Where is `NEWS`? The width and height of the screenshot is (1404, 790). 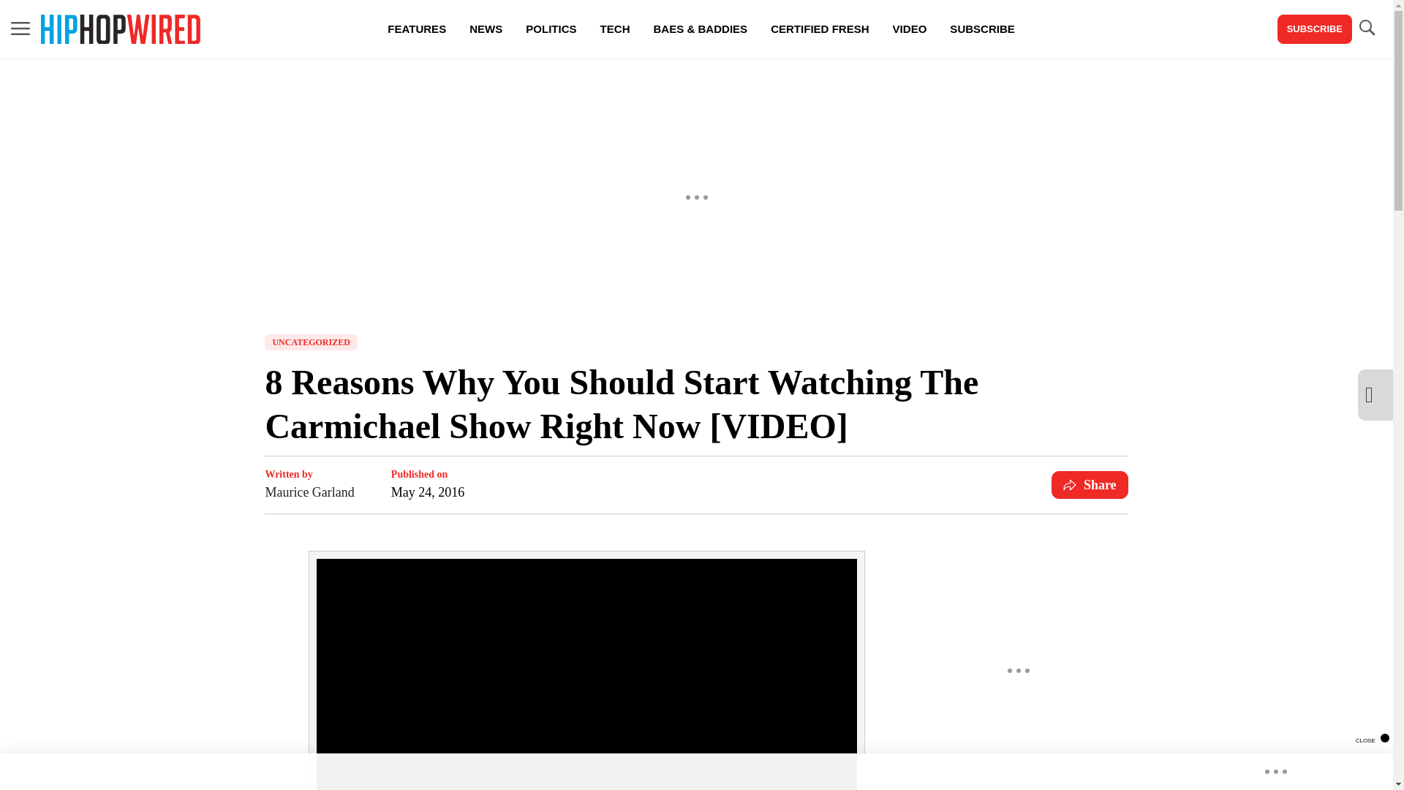 NEWS is located at coordinates (486, 29).